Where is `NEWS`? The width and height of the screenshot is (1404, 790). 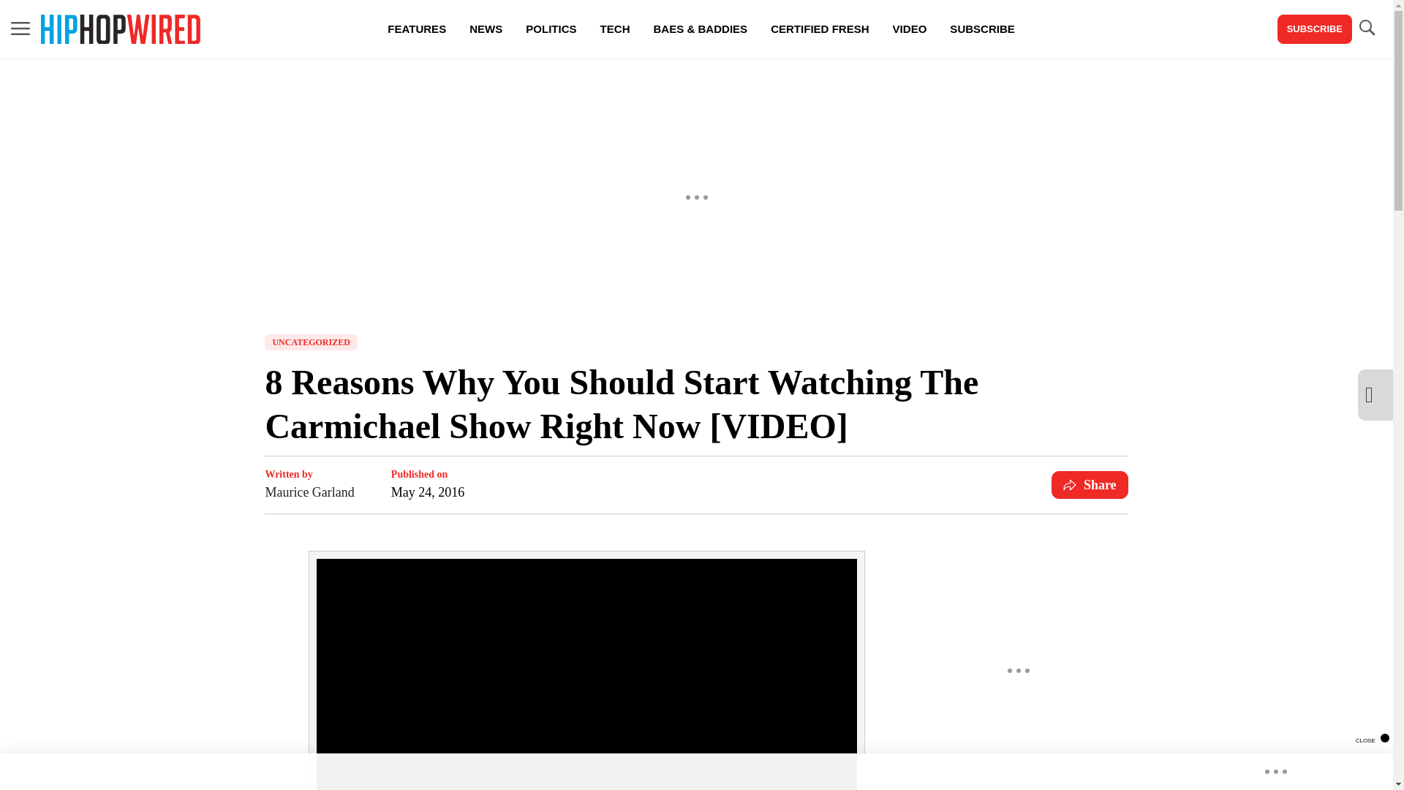 NEWS is located at coordinates (486, 29).